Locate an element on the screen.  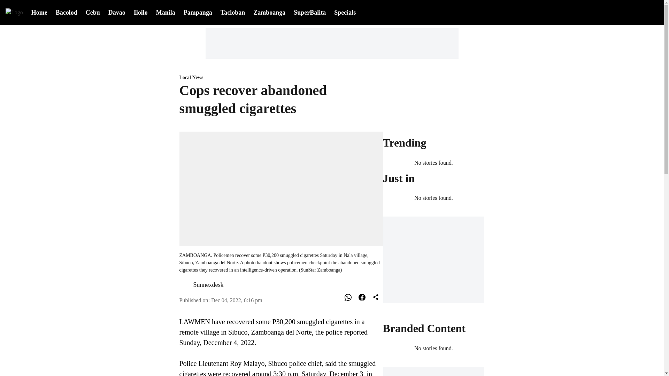
Home is located at coordinates (39, 12).